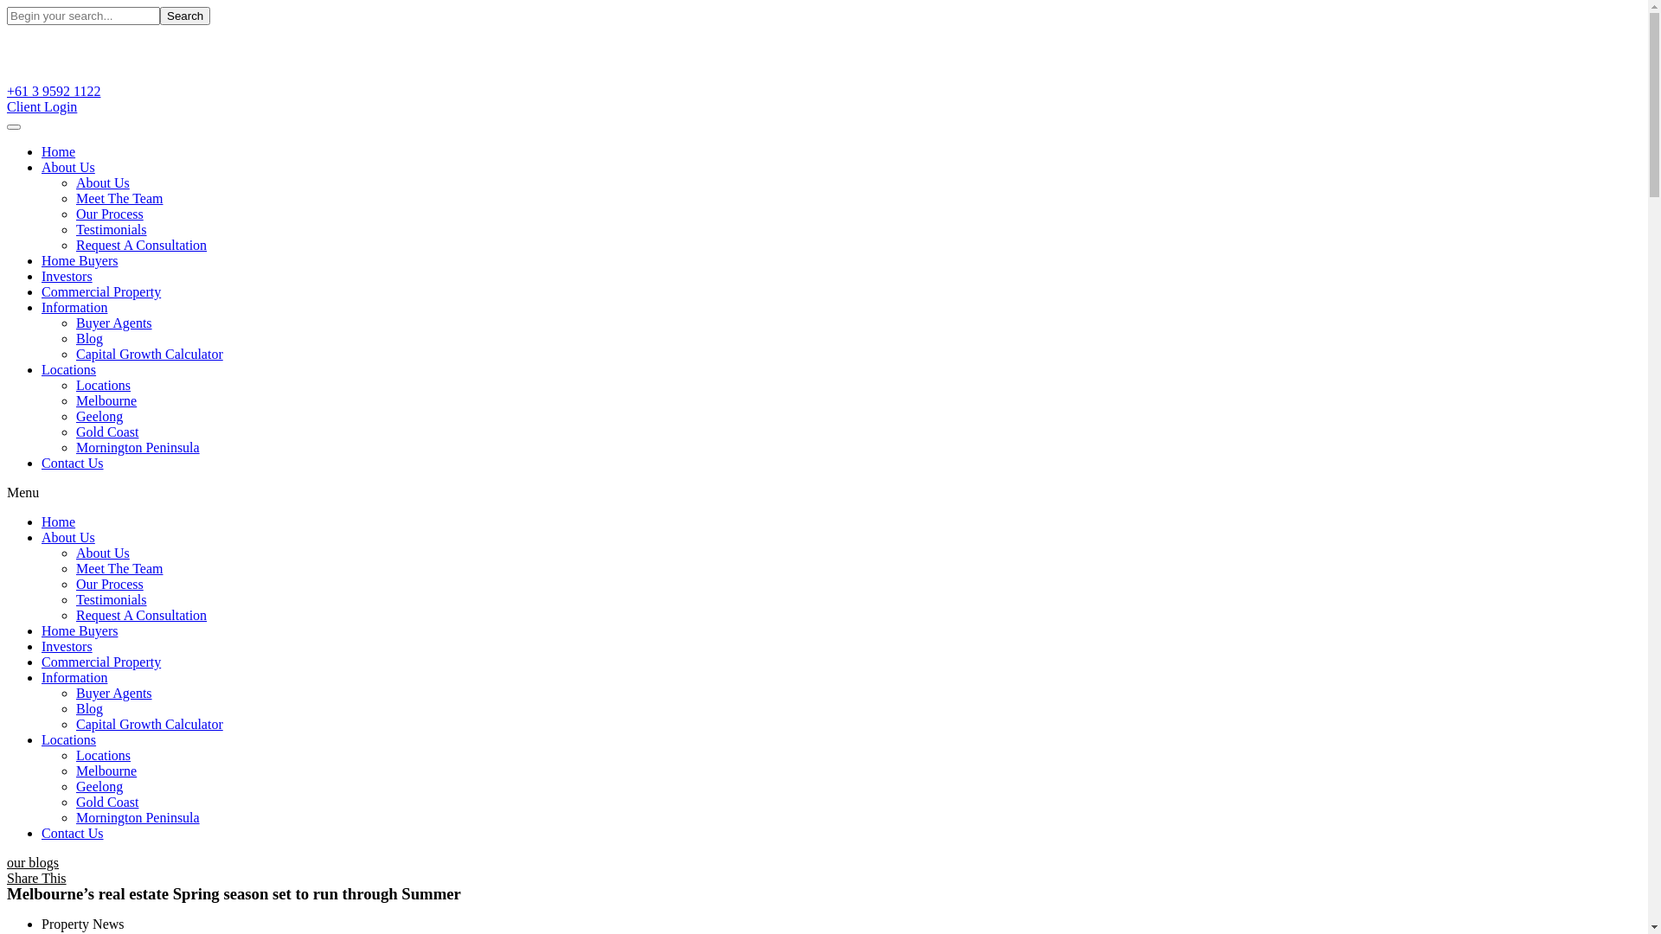  Describe the element at coordinates (67, 647) in the screenshot. I see `Investors` at that location.